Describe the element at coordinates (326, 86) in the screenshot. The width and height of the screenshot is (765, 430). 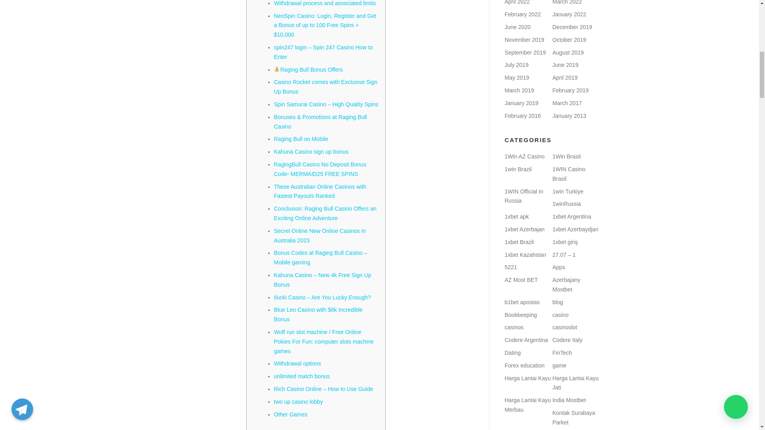
I see `Casino Rocket comes with Exclusive Sign Up Bonus` at that location.